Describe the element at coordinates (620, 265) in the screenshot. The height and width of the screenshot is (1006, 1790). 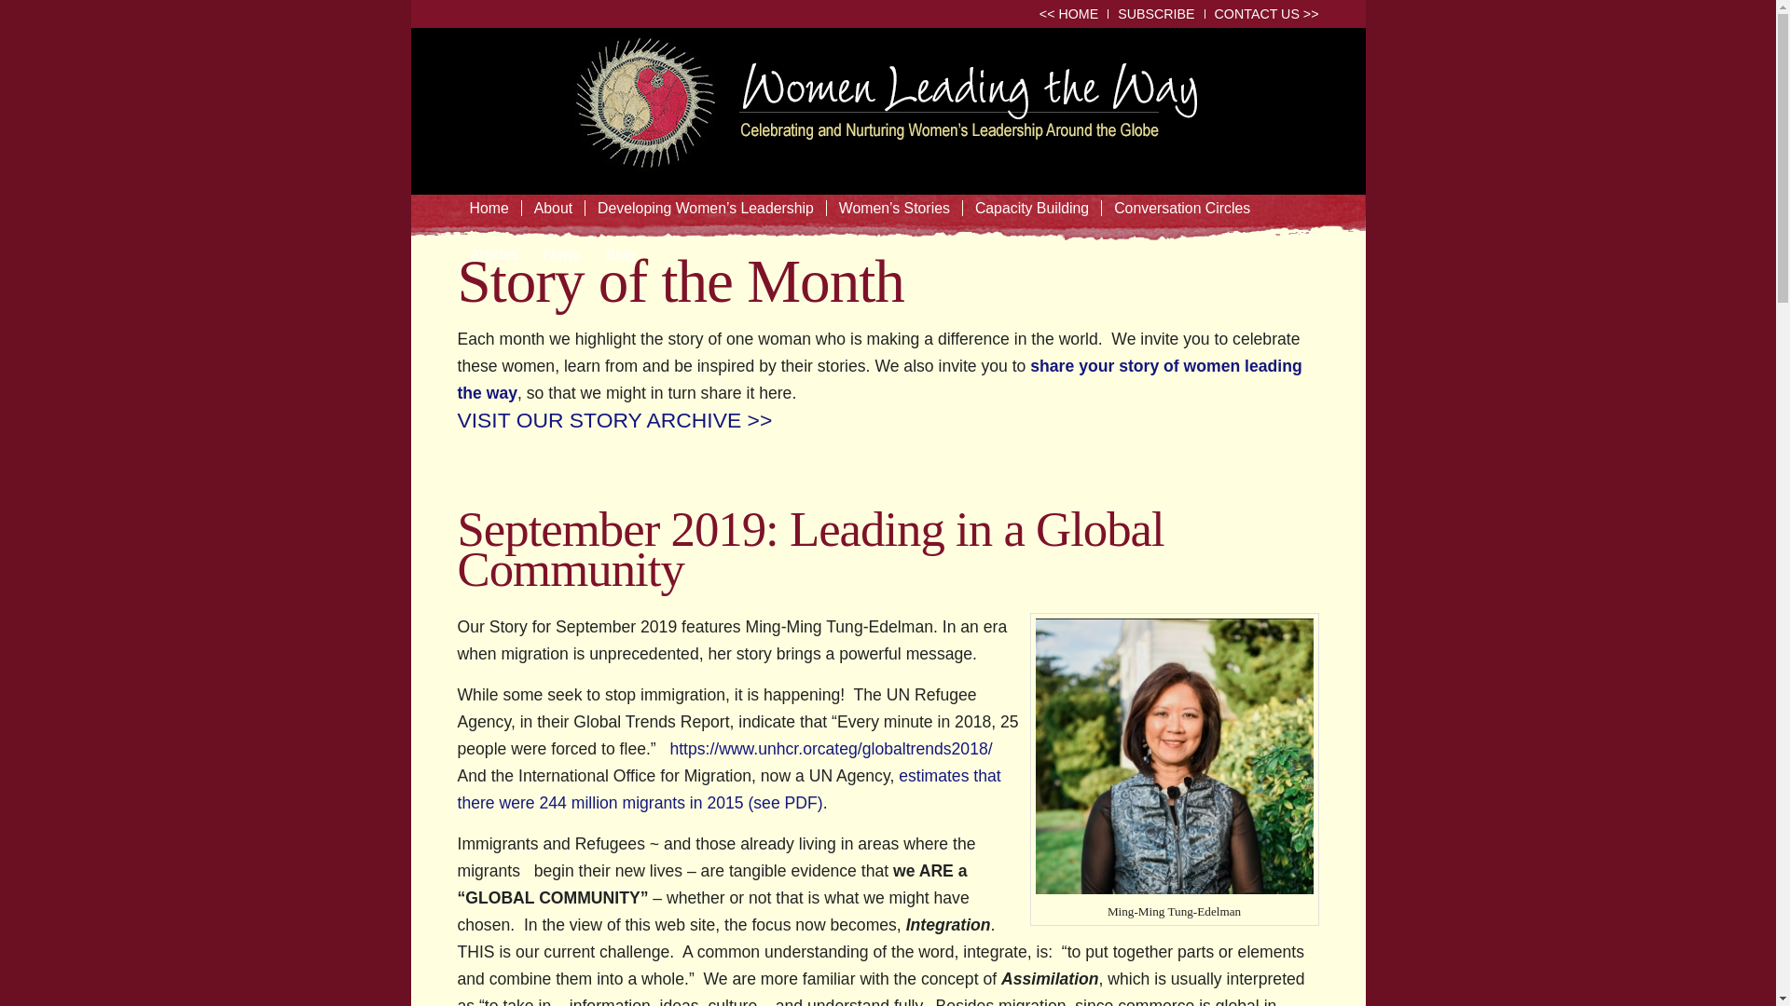
I see `Blog` at that location.